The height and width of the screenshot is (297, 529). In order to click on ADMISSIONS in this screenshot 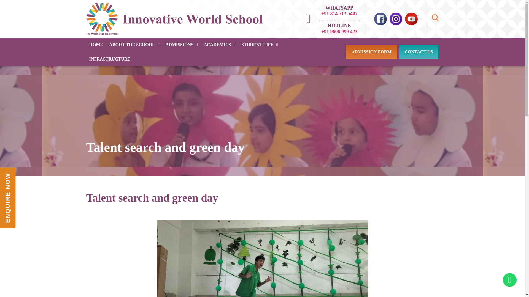, I will do `click(182, 45)`.